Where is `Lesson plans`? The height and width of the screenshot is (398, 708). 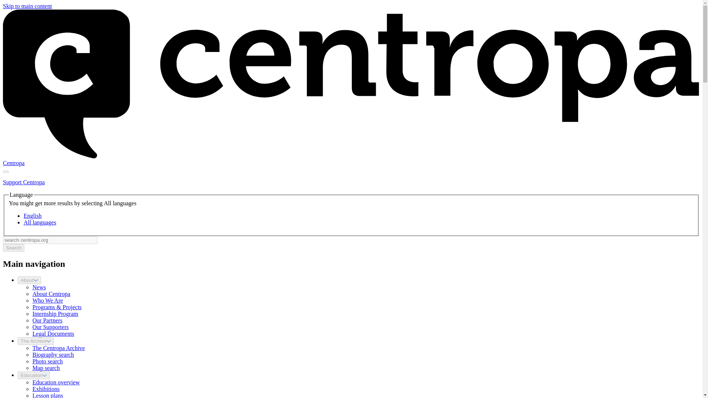 Lesson plans is located at coordinates (48, 395).